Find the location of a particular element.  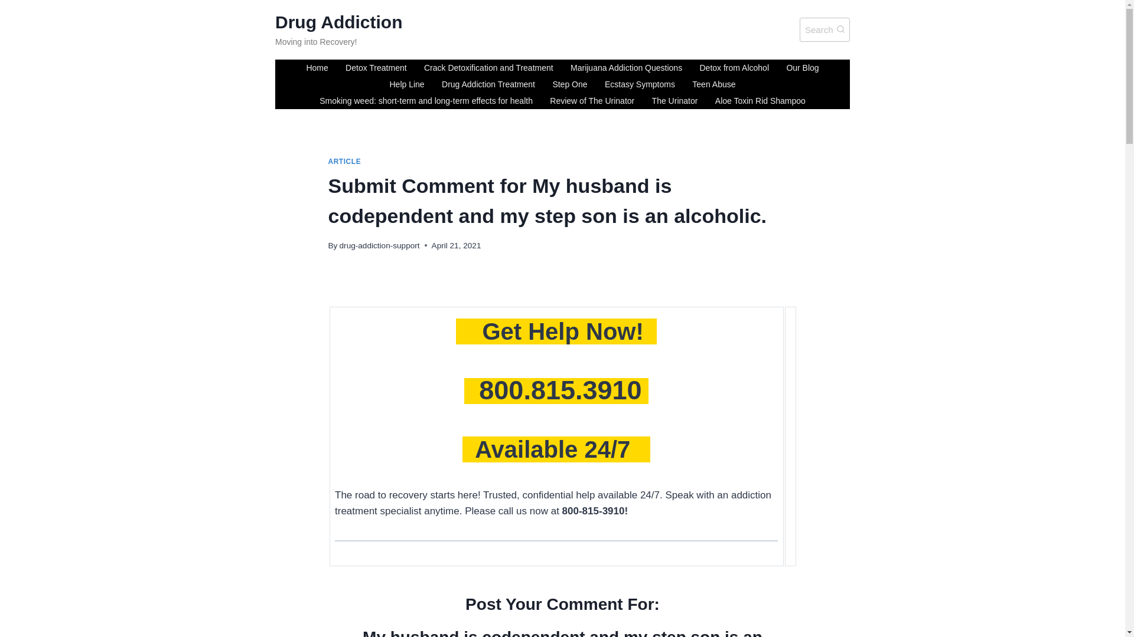

Detox Treatment is located at coordinates (376, 67).